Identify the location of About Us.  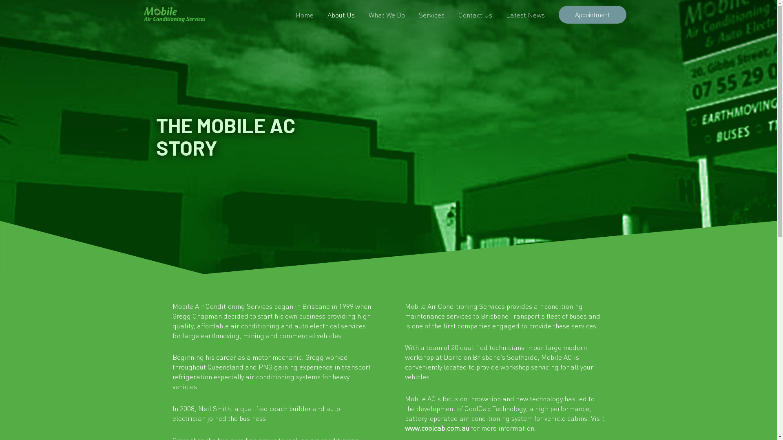
(341, 15).